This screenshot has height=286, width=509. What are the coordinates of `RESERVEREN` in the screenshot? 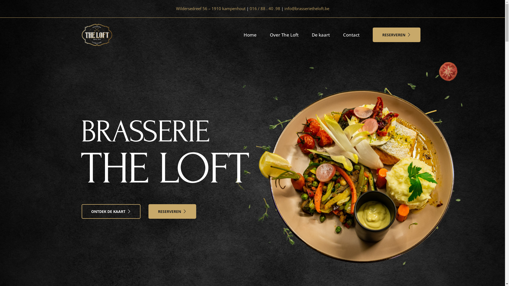 It's located at (172, 211).